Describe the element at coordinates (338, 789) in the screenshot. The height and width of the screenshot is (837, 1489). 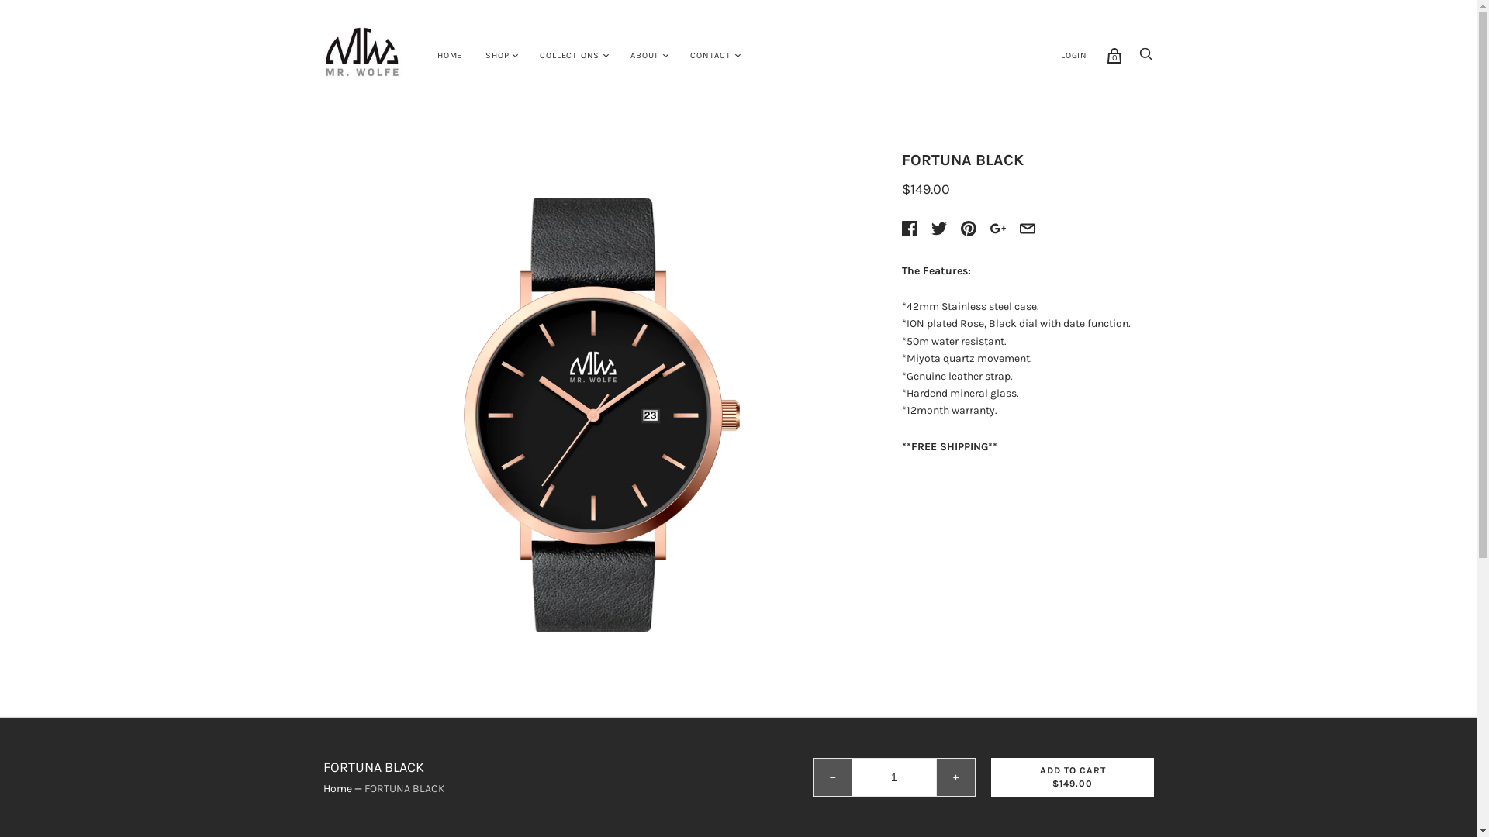
I see `Home` at that location.